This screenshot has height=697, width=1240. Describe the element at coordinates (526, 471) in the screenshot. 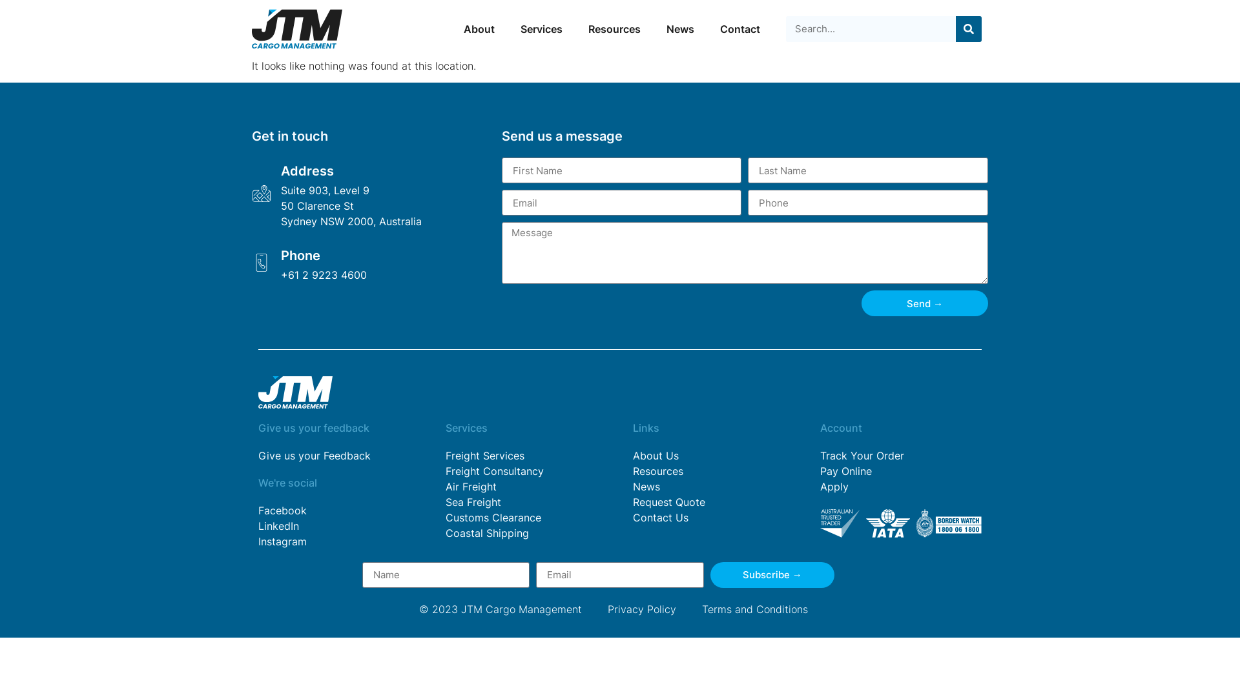

I see `Freight Consultancy` at that location.